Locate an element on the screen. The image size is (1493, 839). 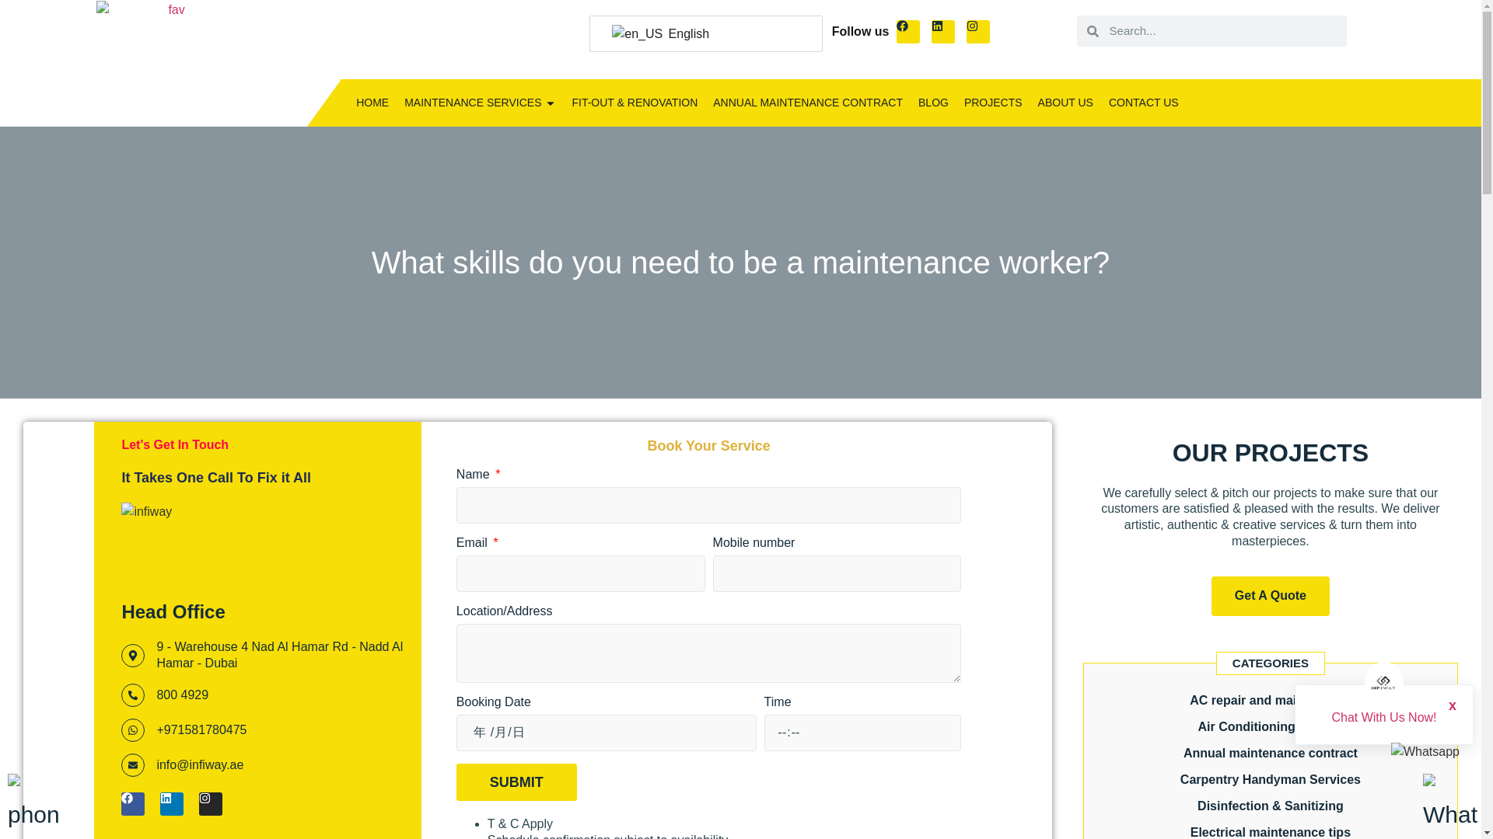
English is located at coordinates (703, 33).